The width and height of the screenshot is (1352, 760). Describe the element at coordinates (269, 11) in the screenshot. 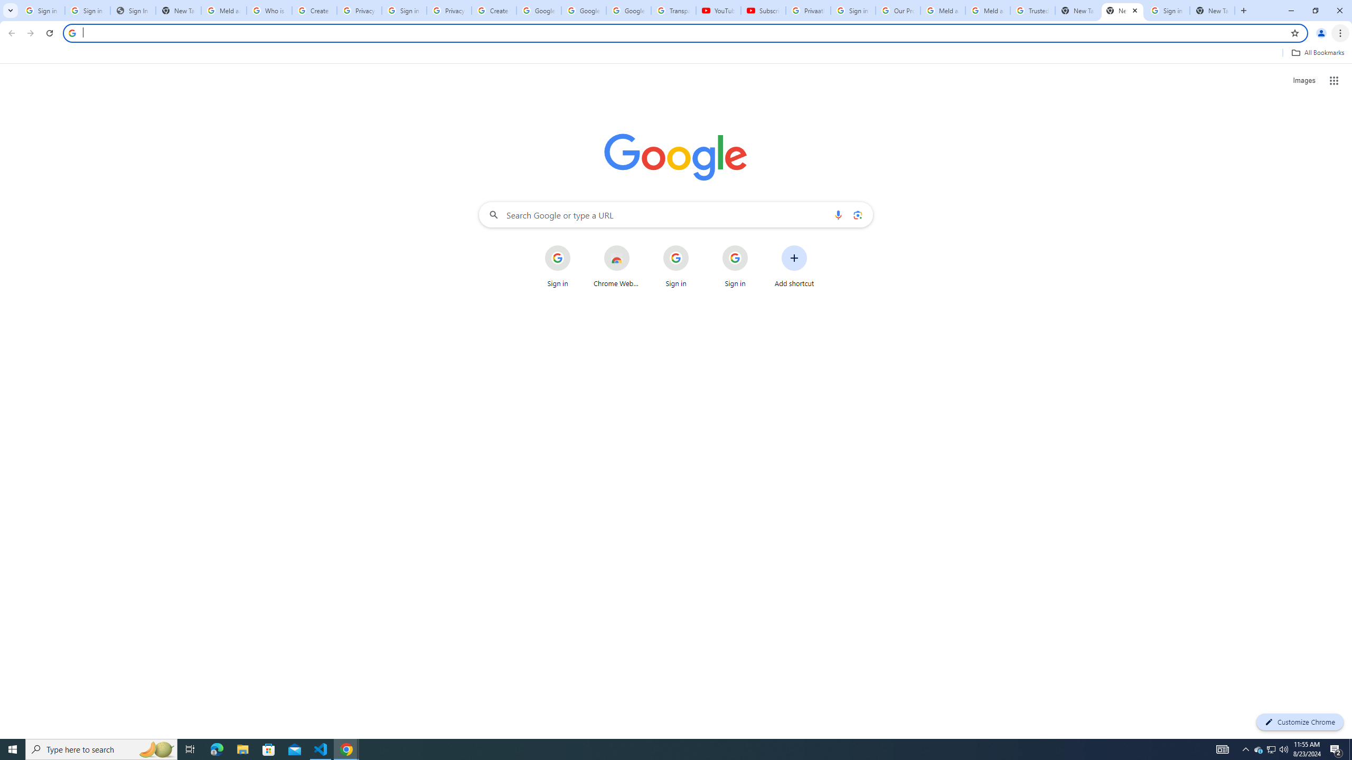

I see `Who is my administrator? - Google Account Help` at that location.